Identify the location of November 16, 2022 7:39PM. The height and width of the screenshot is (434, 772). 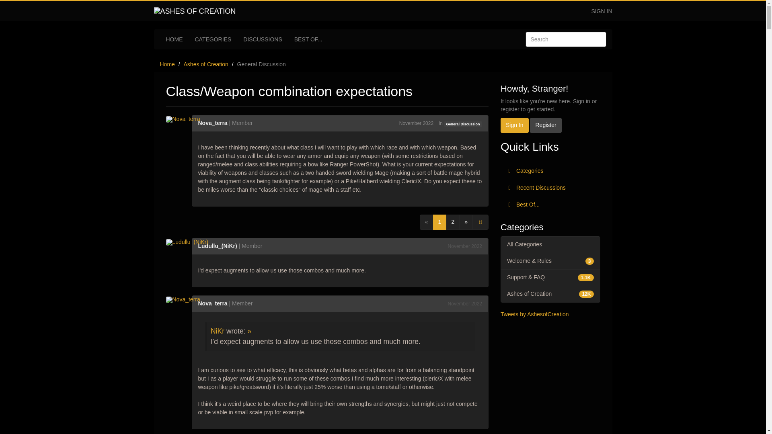
(416, 123).